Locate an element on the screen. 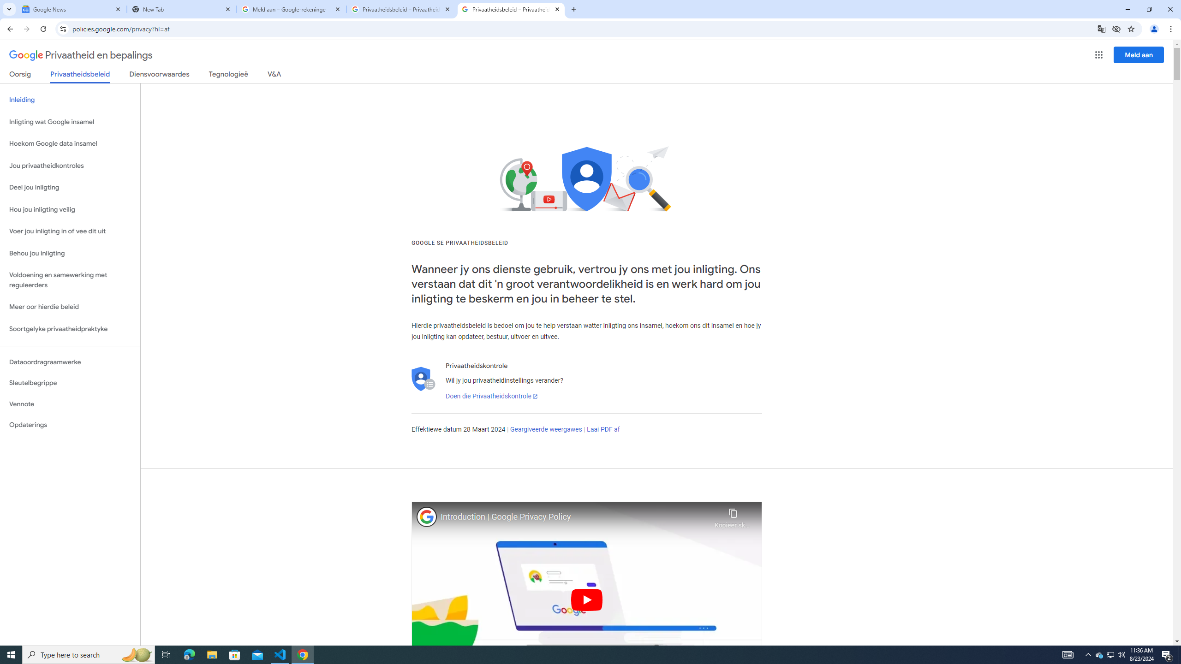  Hou jou inligting veilig is located at coordinates (70, 209).